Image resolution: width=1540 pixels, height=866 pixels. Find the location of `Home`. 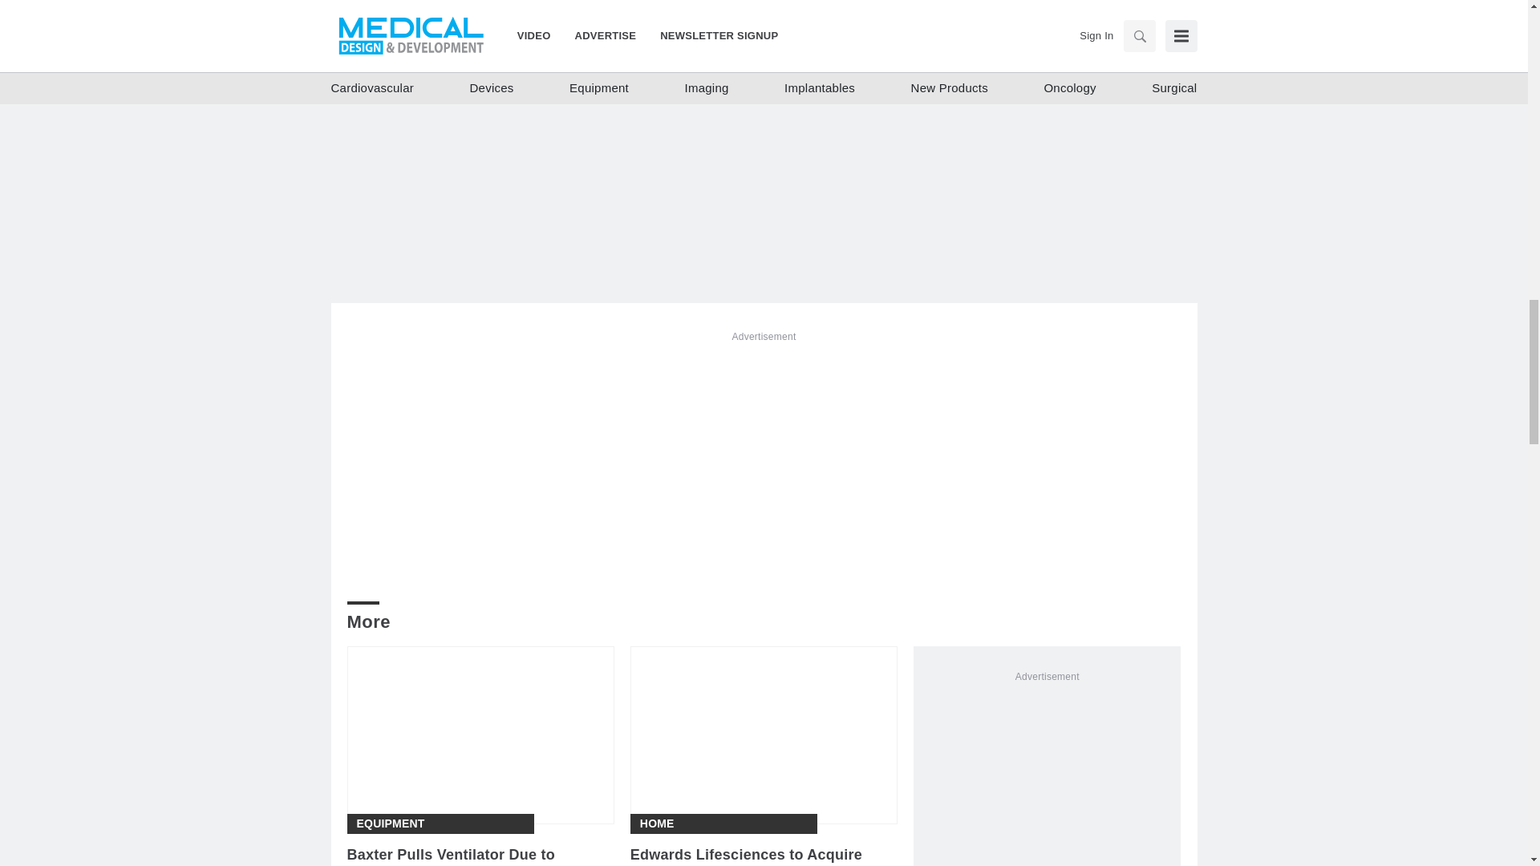

Home is located at coordinates (657, 824).